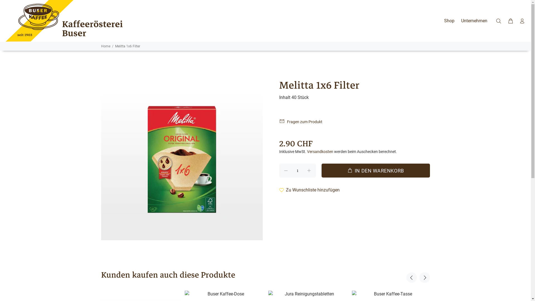 The width and height of the screenshot is (535, 301). What do you see at coordinates (303, 122) in the screenshot?
I see `Fragen zum Produkt` at bounding box center [303, 122].